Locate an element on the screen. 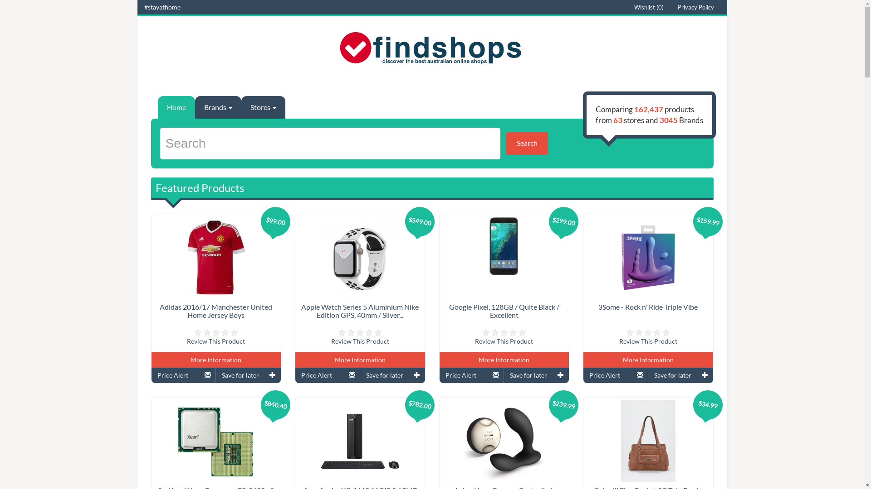 The height and width of the screenshot is (489, 871). Review This Product is located at coordinates (360, 341).